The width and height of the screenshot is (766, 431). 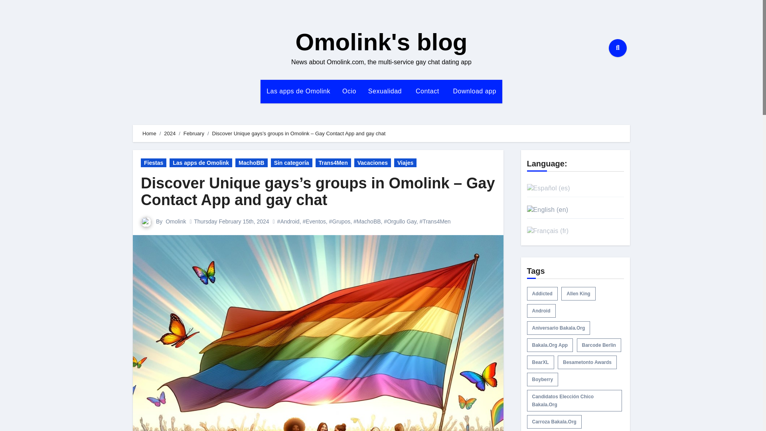 I want to click on Thursday February 15th, 2024, so click(x=231, y=221).